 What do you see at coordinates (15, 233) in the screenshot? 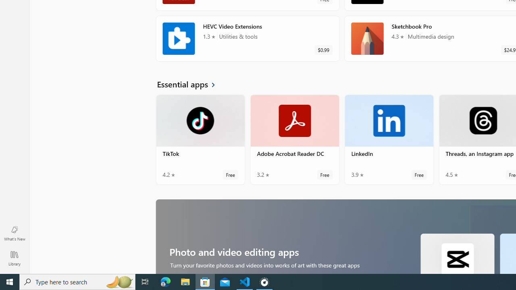
I see `What's New` at bounding box center [15, 233].